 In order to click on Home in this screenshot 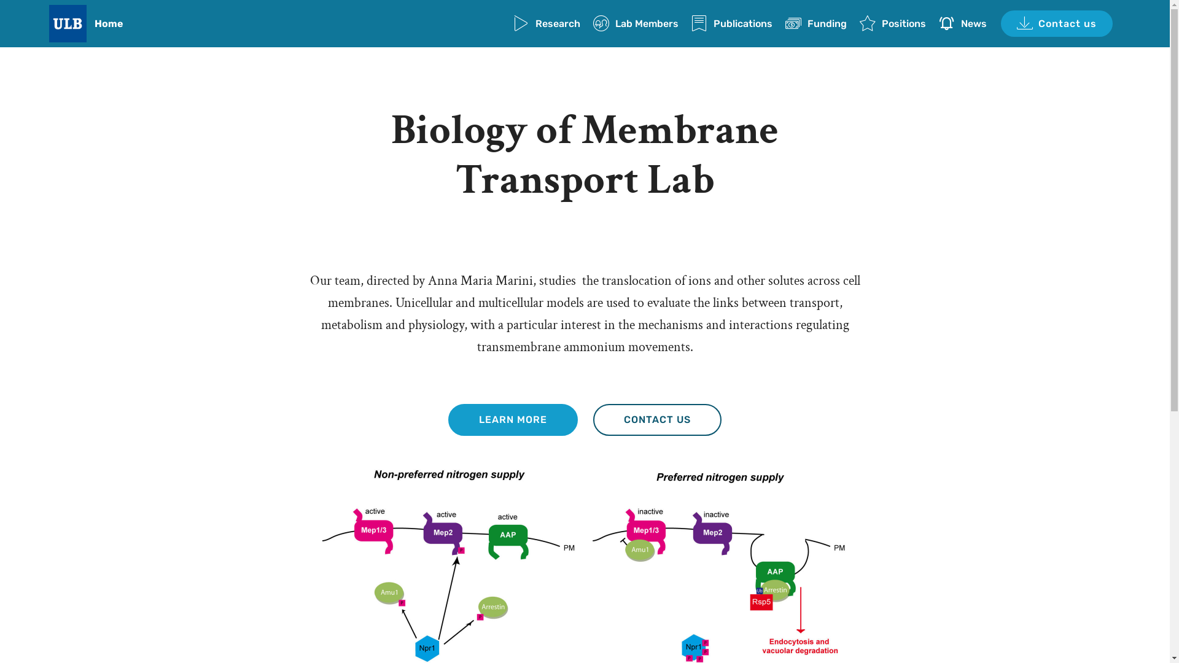, I will do `click(119, 23)`.